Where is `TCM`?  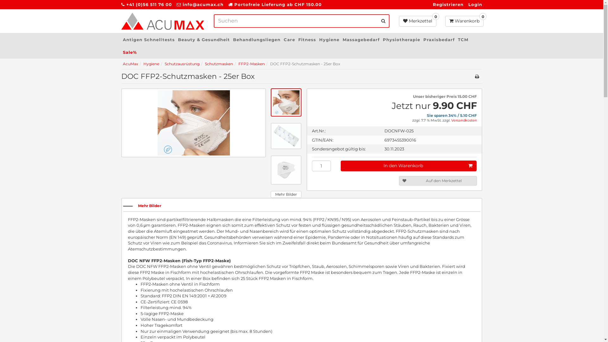
TCM is located at coordinates (463, 40).